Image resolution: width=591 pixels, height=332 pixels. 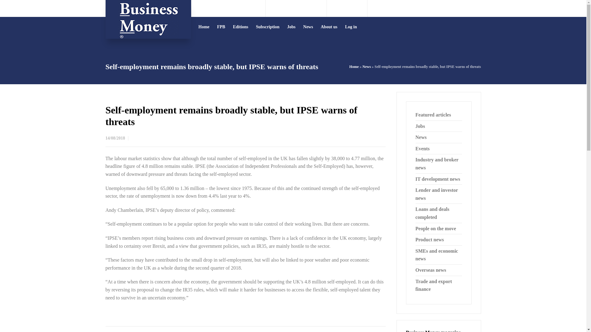 What do you see at coordinates (329, 27) in the screenshot?
I see `About us` at bounding box center [329, 27].